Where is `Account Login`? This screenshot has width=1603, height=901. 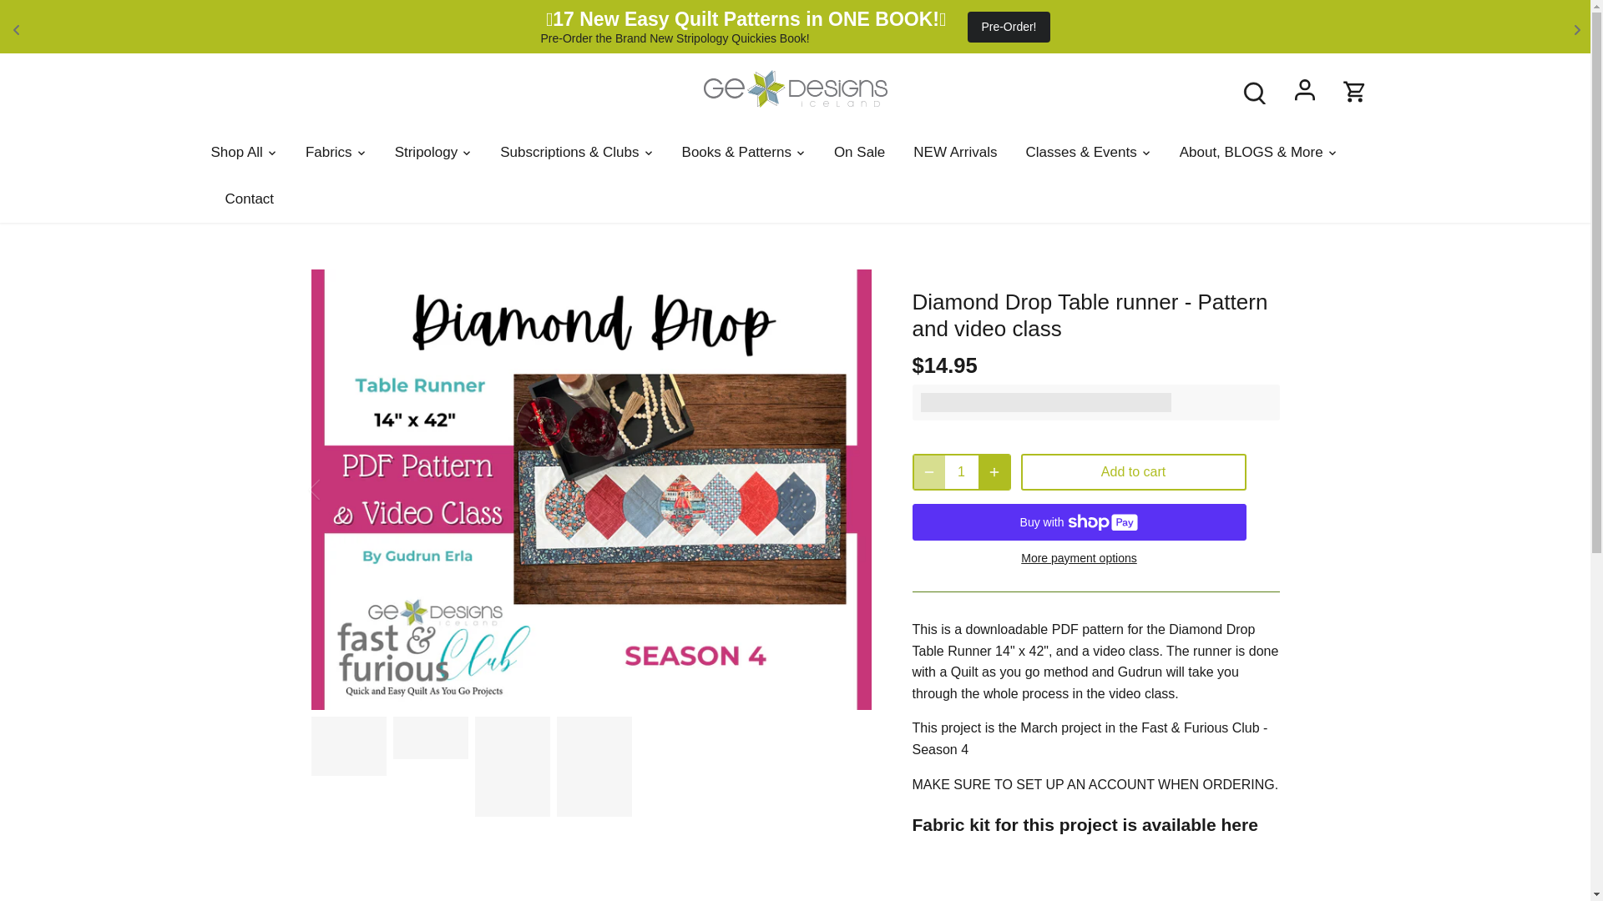
Account Login is located at coordinates (1304, 93).